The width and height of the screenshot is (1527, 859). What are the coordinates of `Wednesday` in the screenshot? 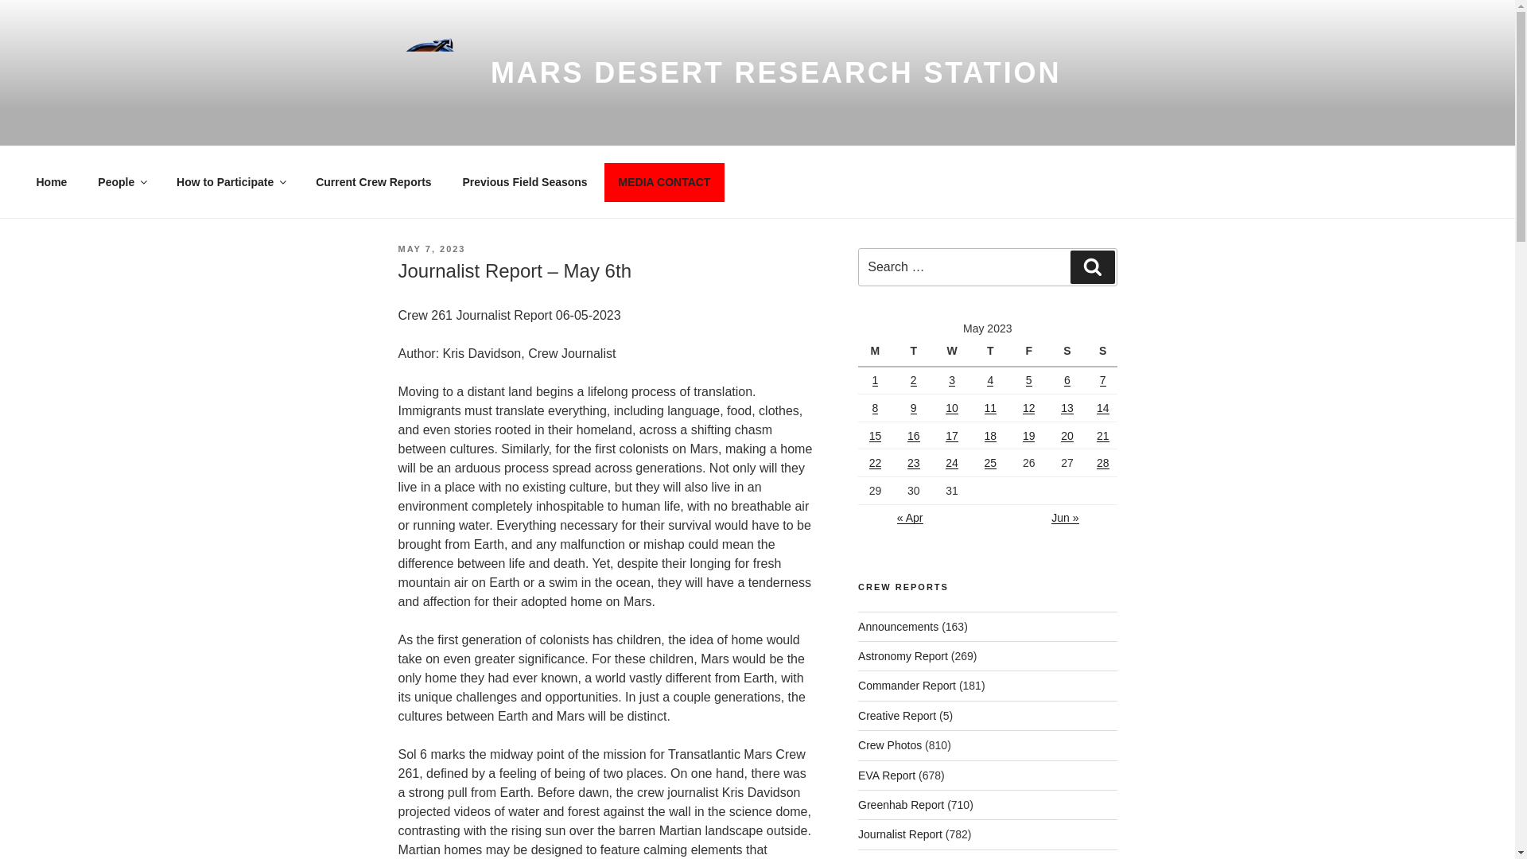 It's located at (954, 352).